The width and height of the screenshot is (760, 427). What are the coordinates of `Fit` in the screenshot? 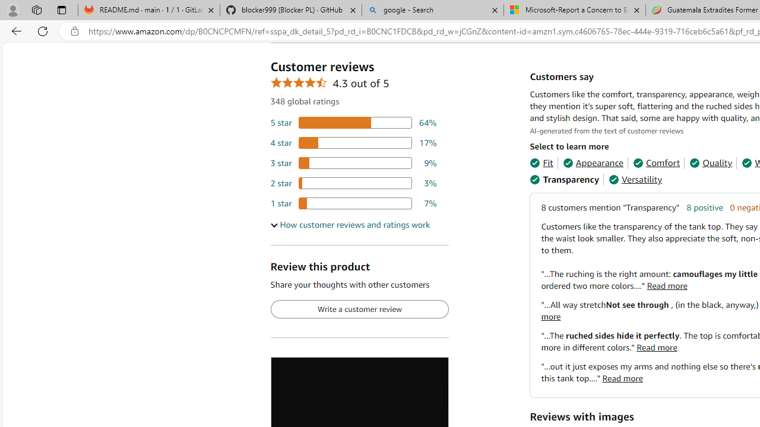 It's located at (541, 162).